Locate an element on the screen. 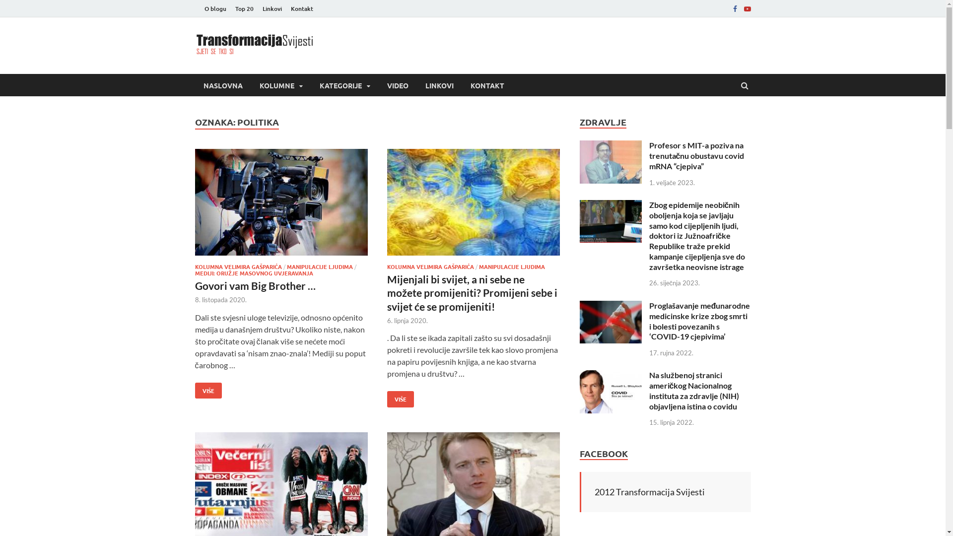 The width and height of the screenshot is (953, 536). LINKOVI is located at coordinates (440, 85).